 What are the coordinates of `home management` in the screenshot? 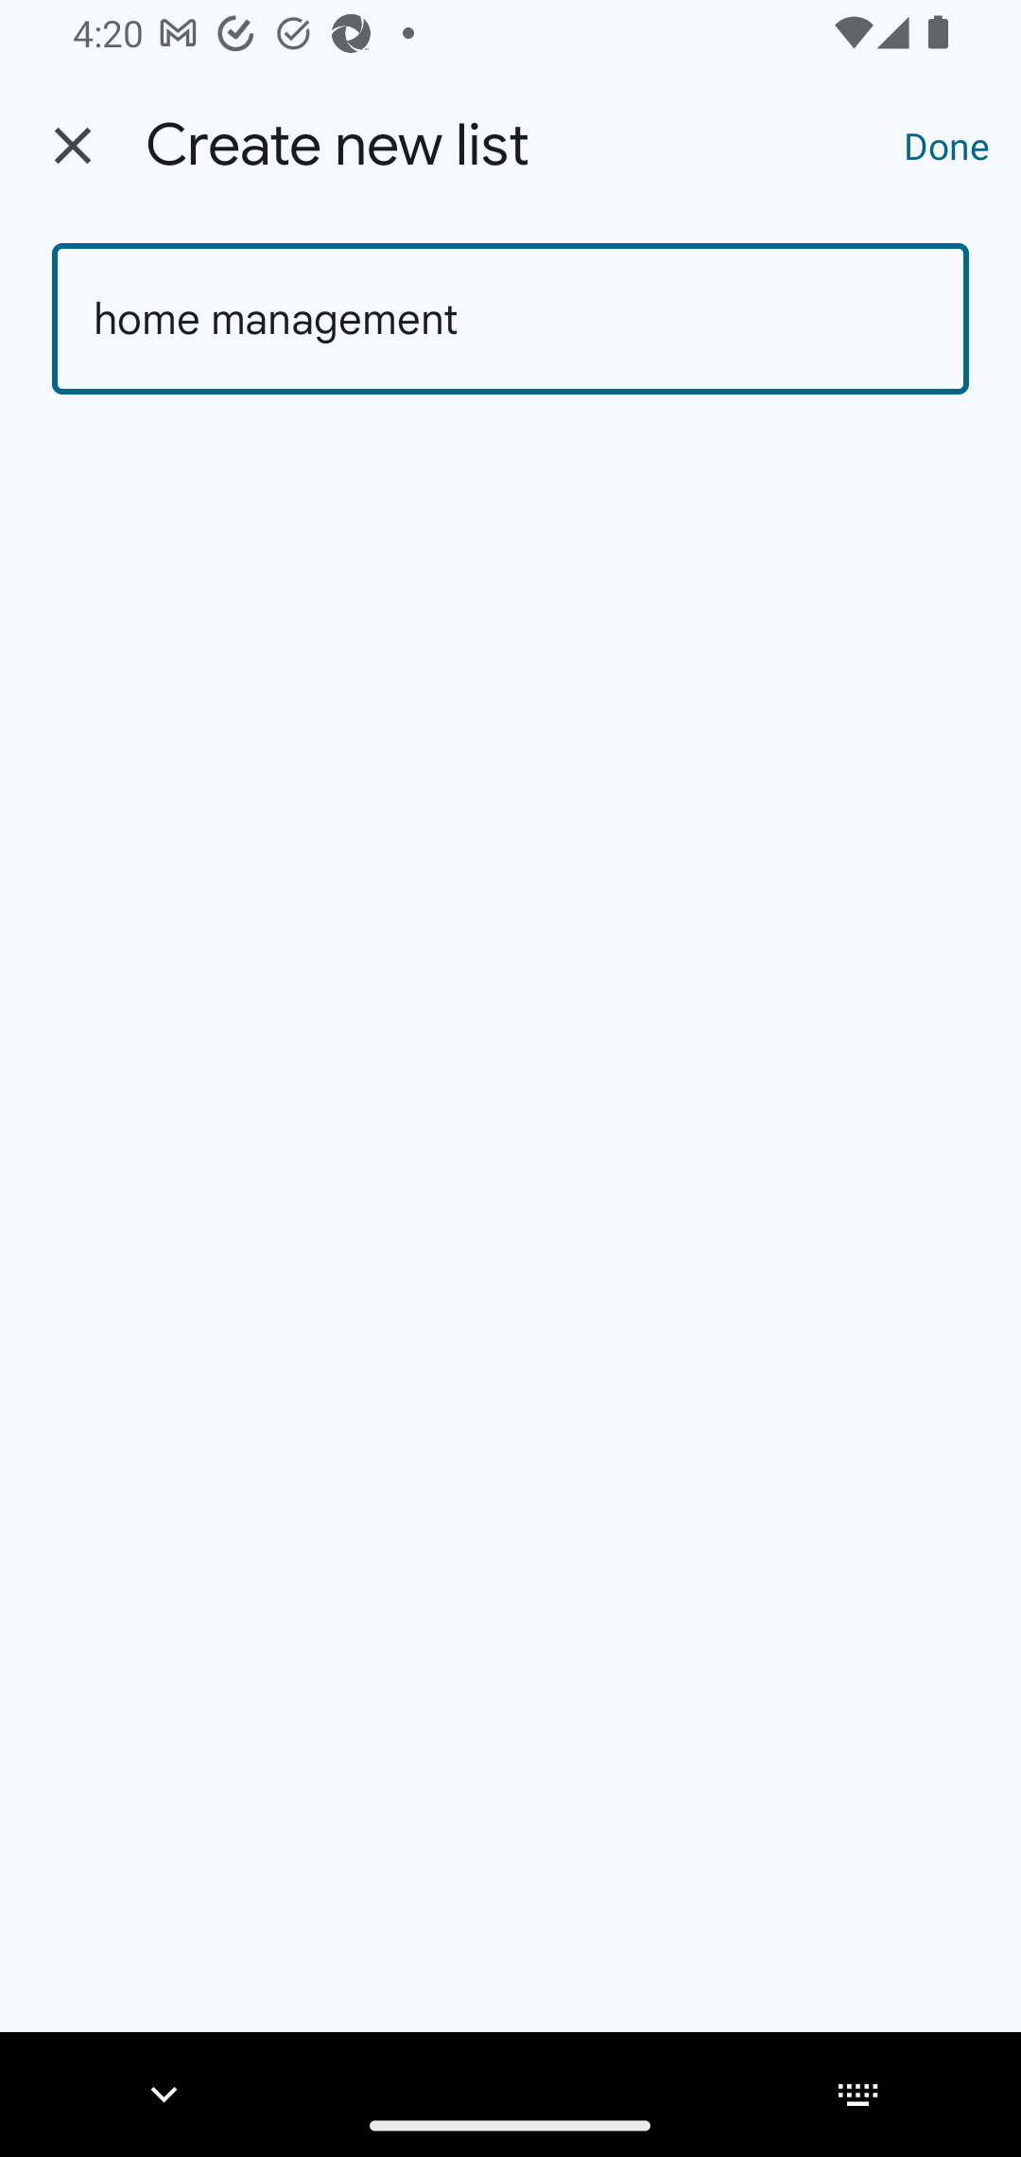 It's located at (510, 319).